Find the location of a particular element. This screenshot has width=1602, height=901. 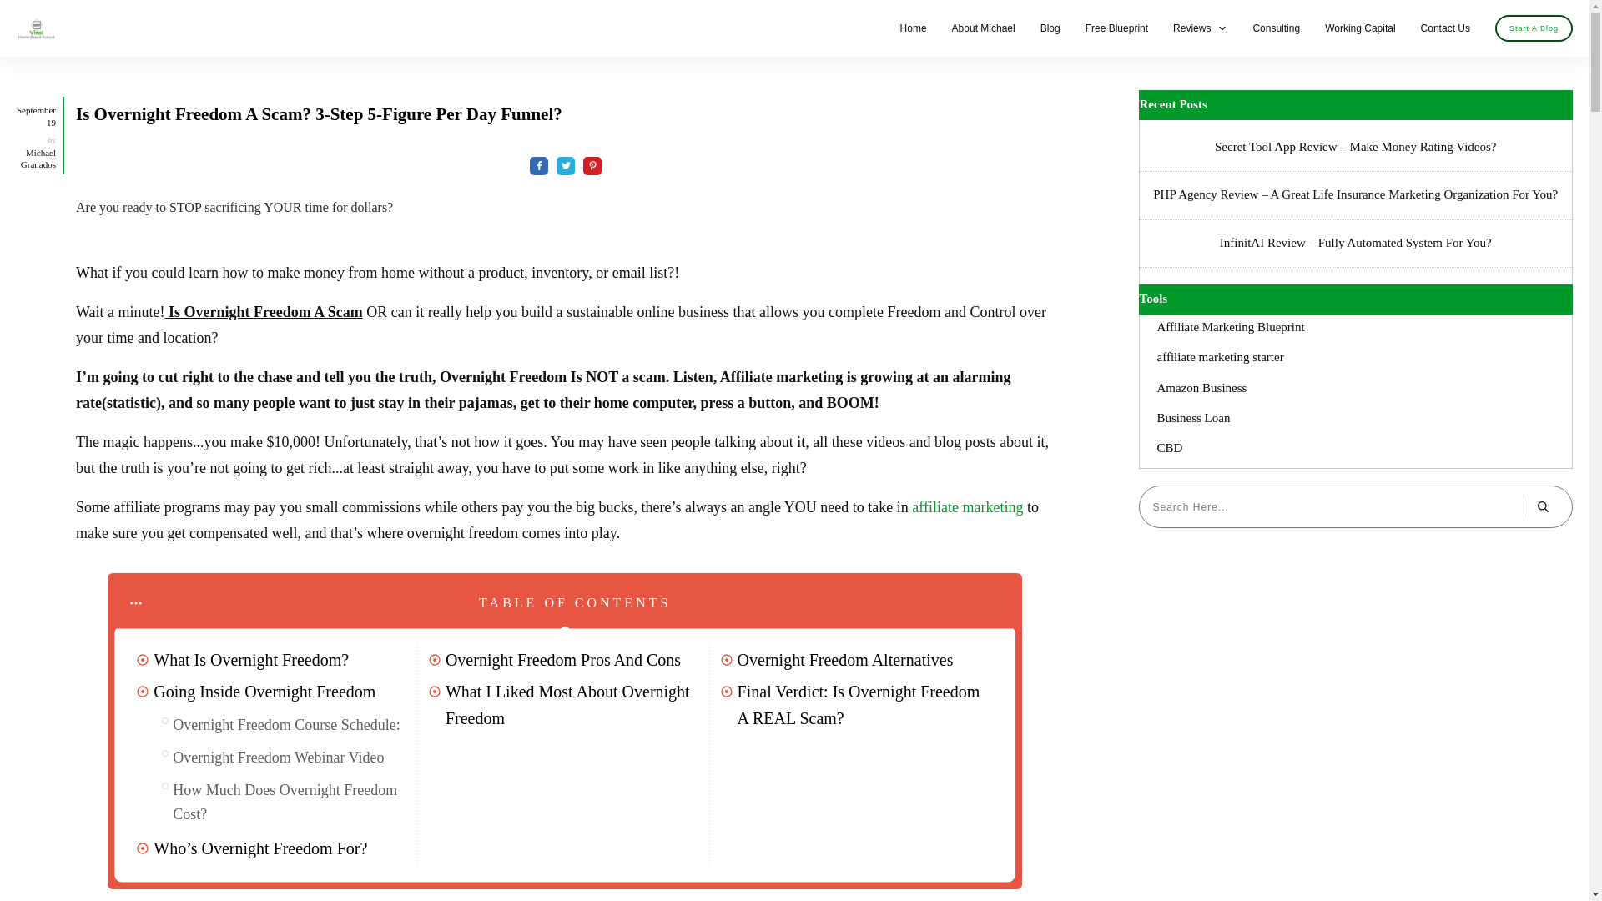

Home is located at coordinates (914, 28).